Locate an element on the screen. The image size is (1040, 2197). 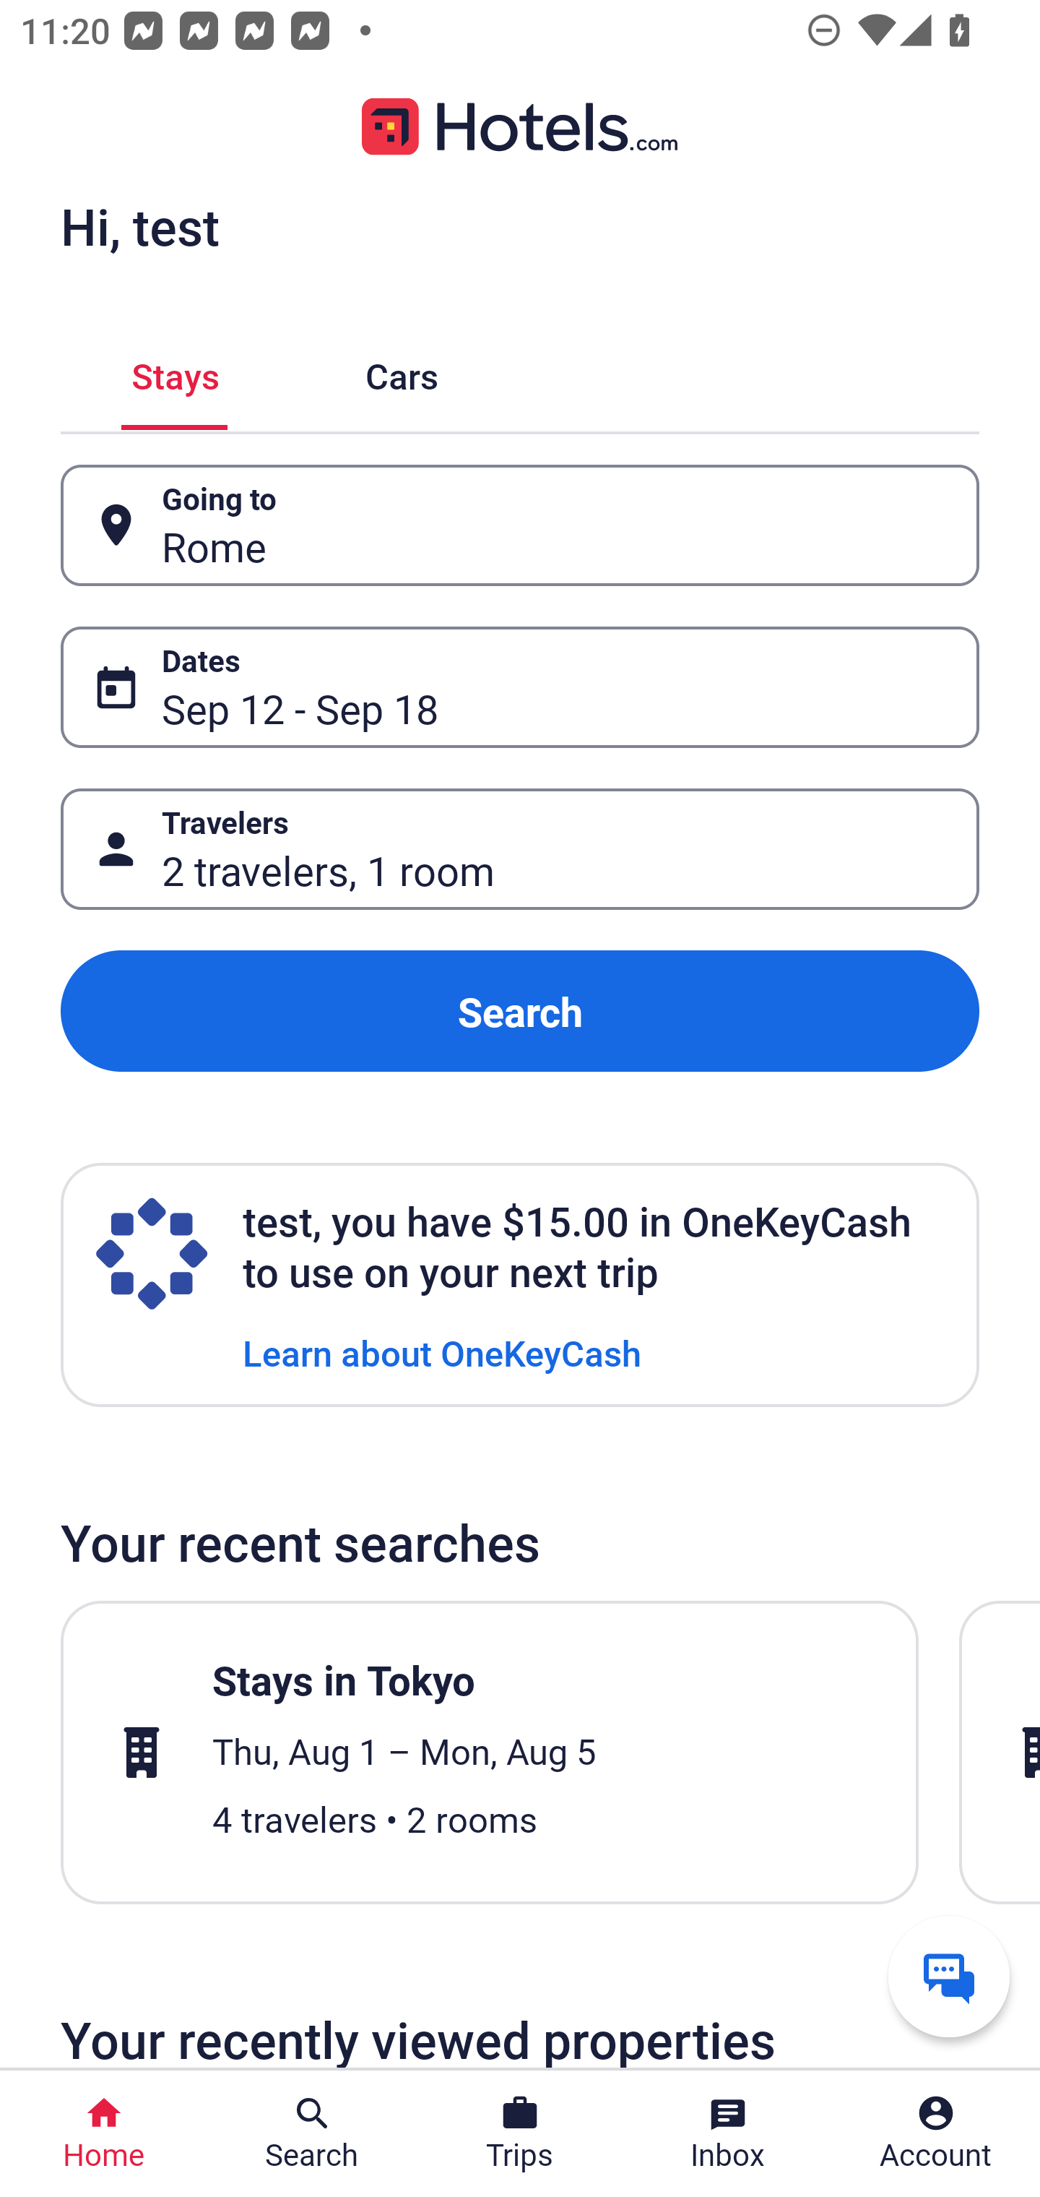
Travelers Button 2 travelers, 1 room is located at coordinates (520, 848).